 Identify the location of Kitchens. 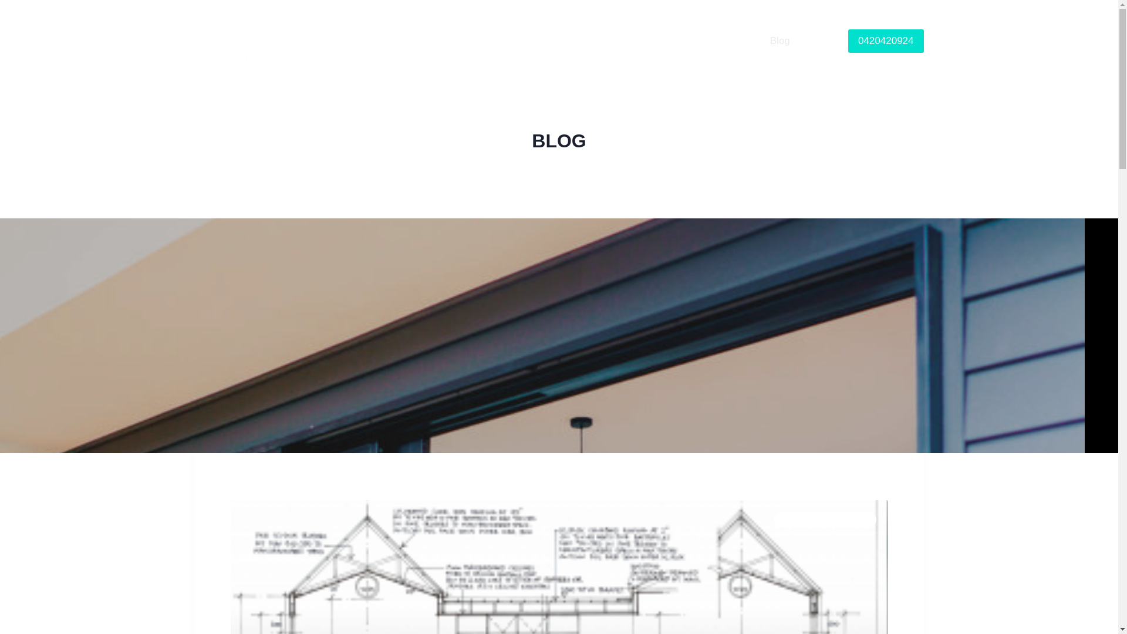
(691, 41).